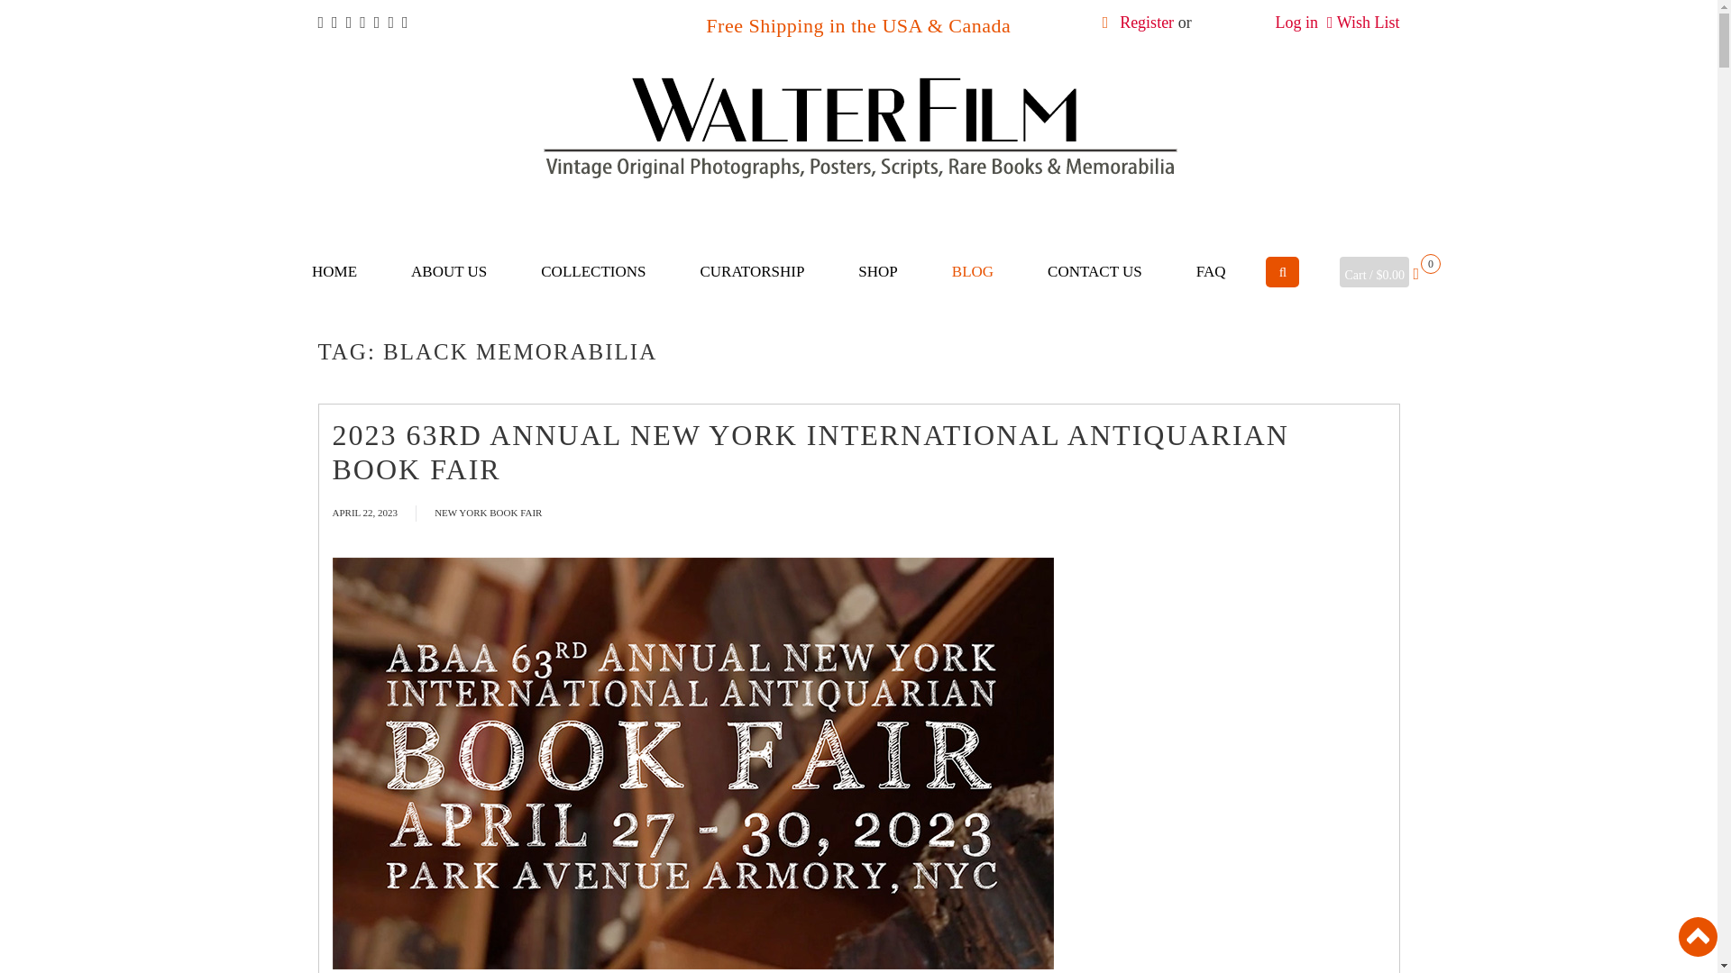  I want to click on Register, so click(1147, 22).